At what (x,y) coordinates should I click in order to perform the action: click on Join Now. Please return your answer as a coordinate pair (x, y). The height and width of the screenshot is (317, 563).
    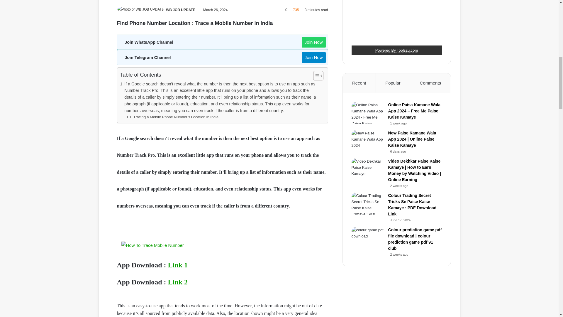
    Looking at the image, I should click on (314, 58).